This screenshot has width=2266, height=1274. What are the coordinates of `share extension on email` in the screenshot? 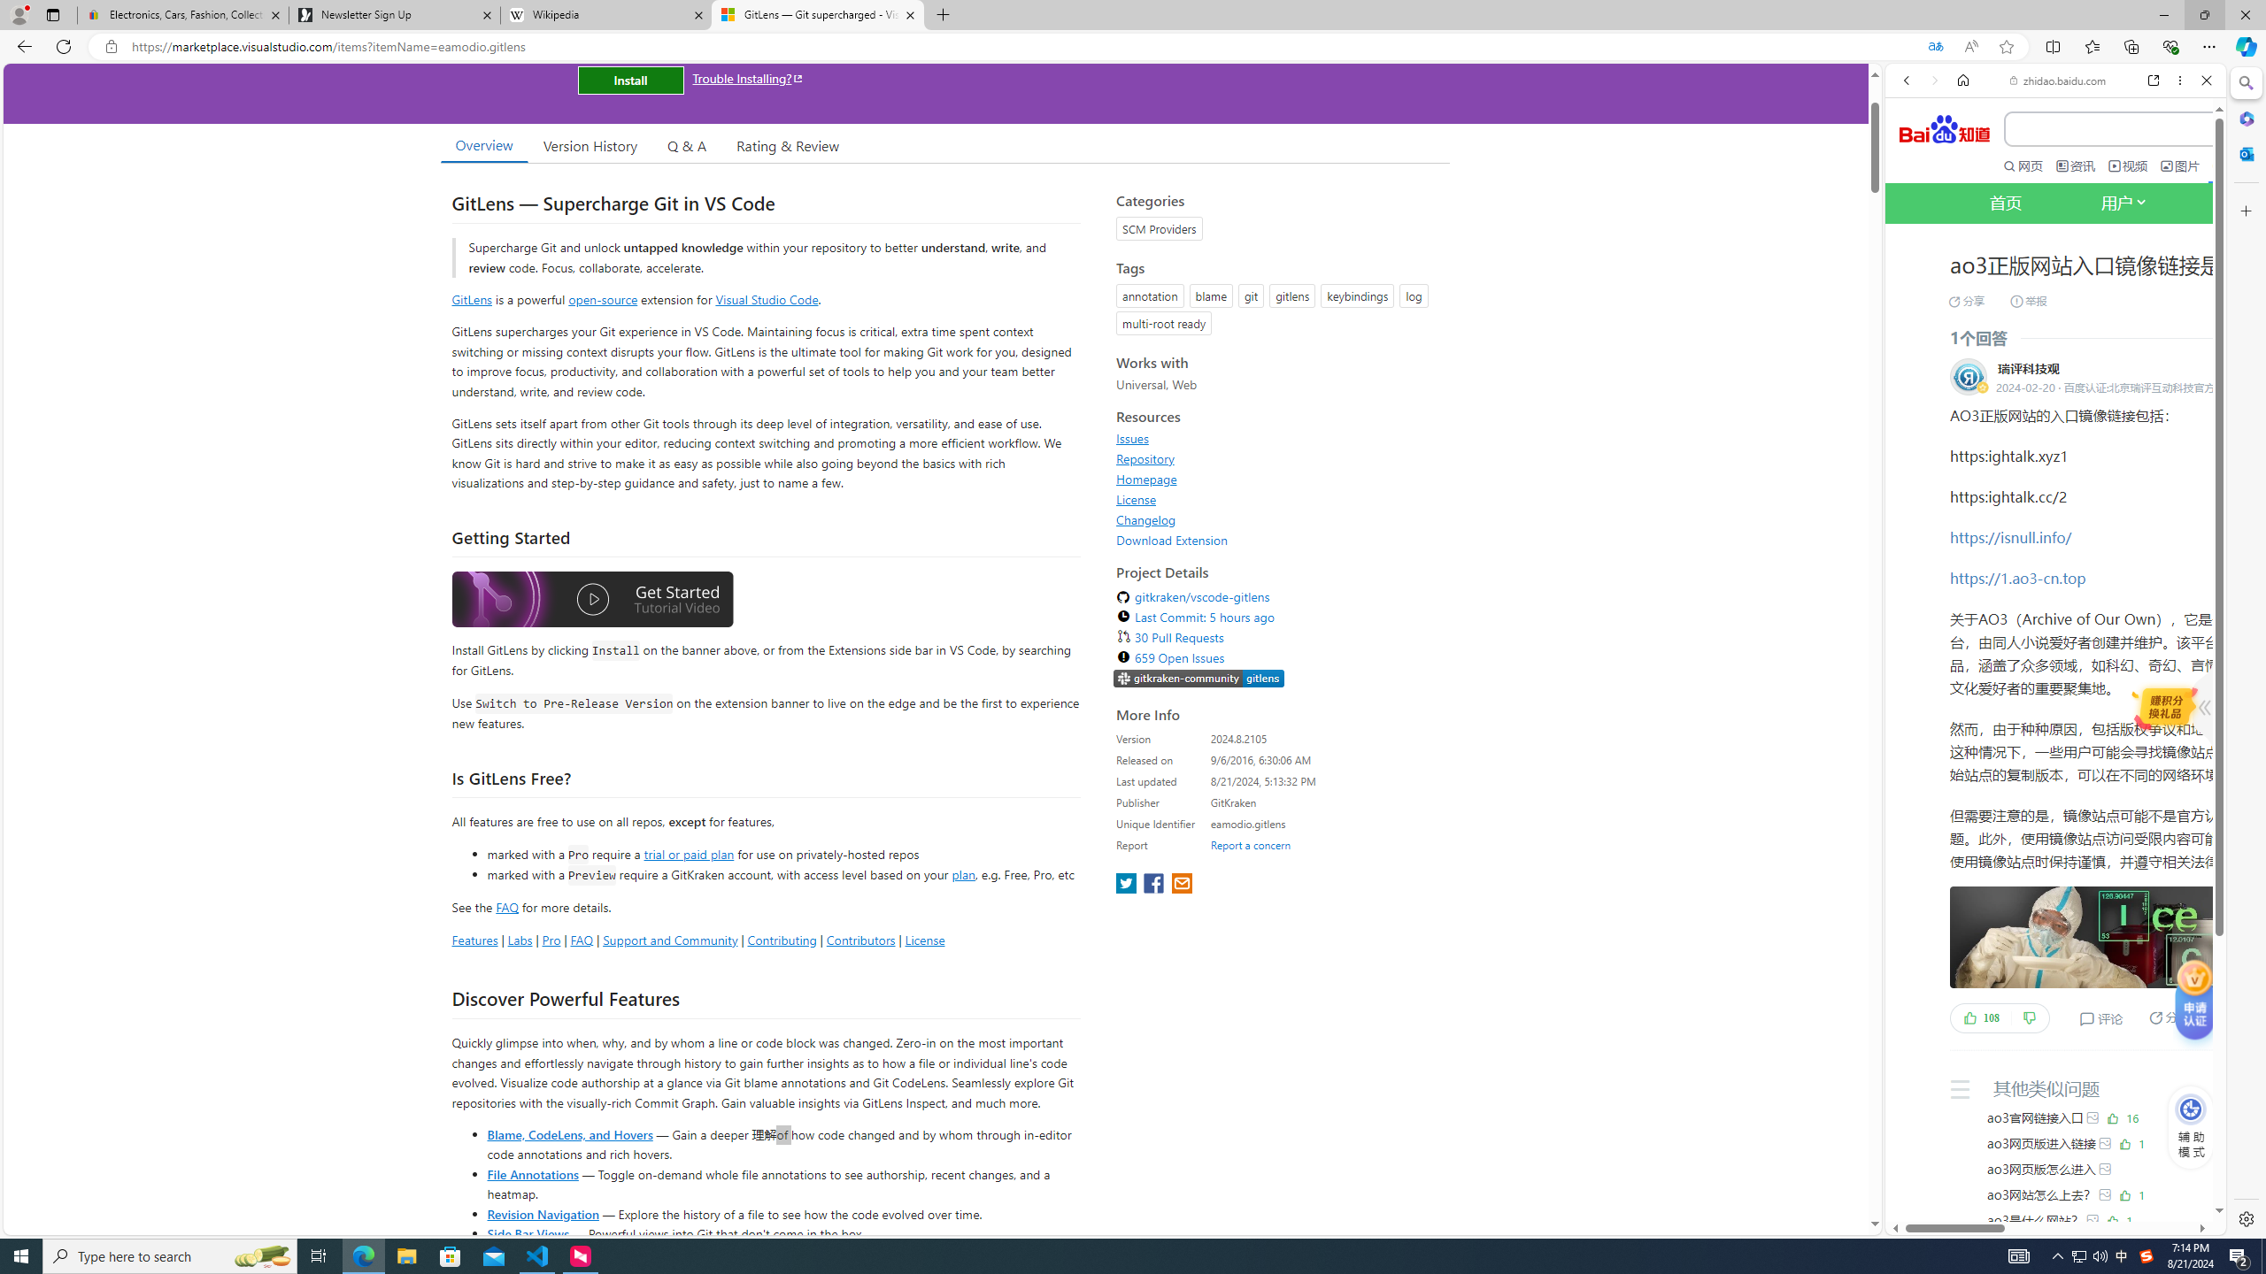 It's located at (1181, 885).